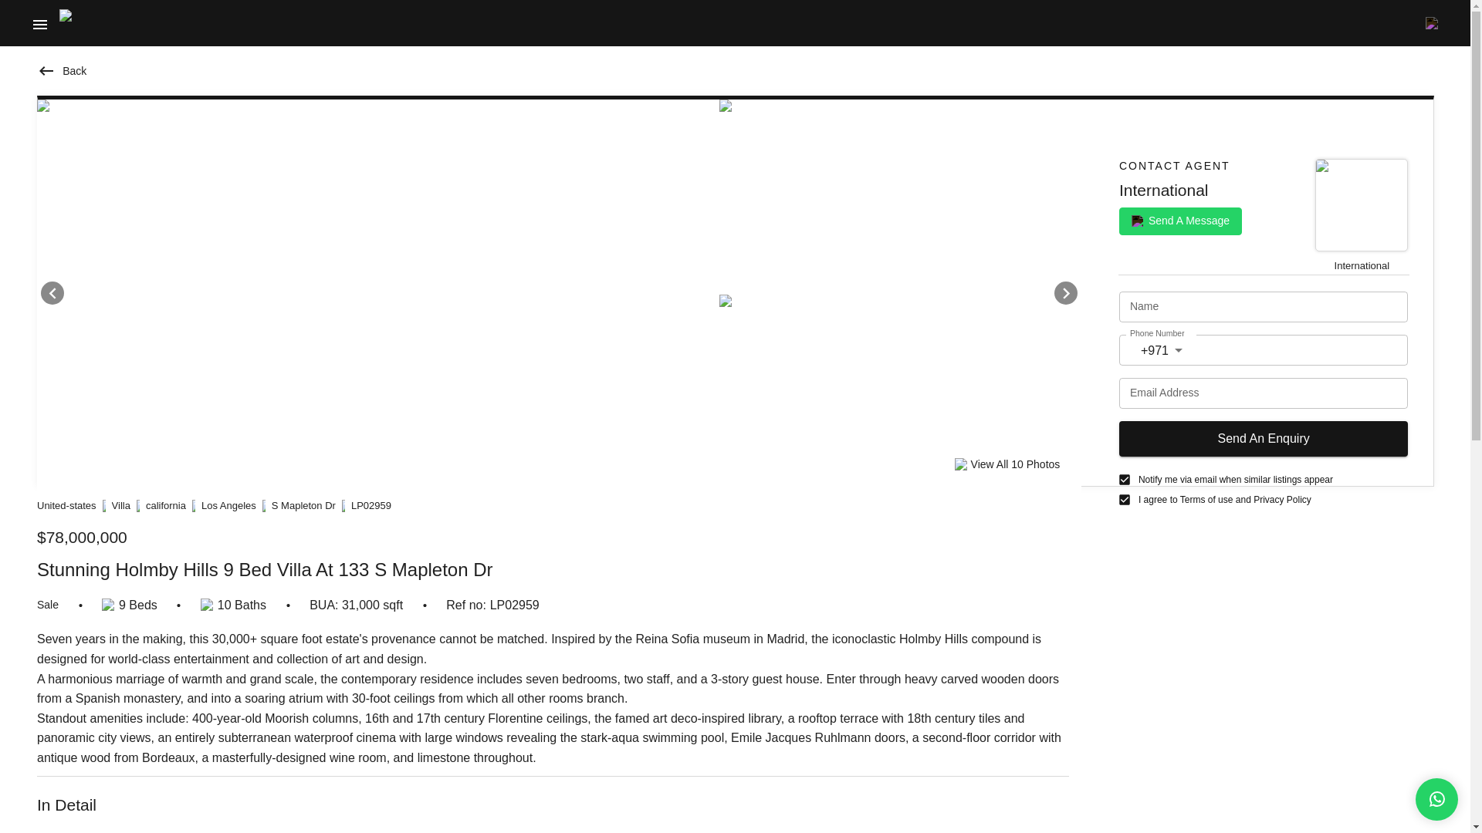  What do you see at coordinates (62, 71) in the screenshot?
I see `Back` at bounding box center [62, 71].